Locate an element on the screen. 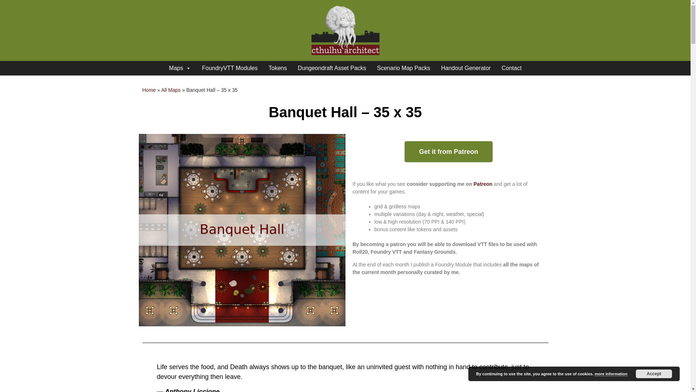 This screenshot has height=392, width=696. Dungeondraft Asset Packs is located at coordinates (332, 68).